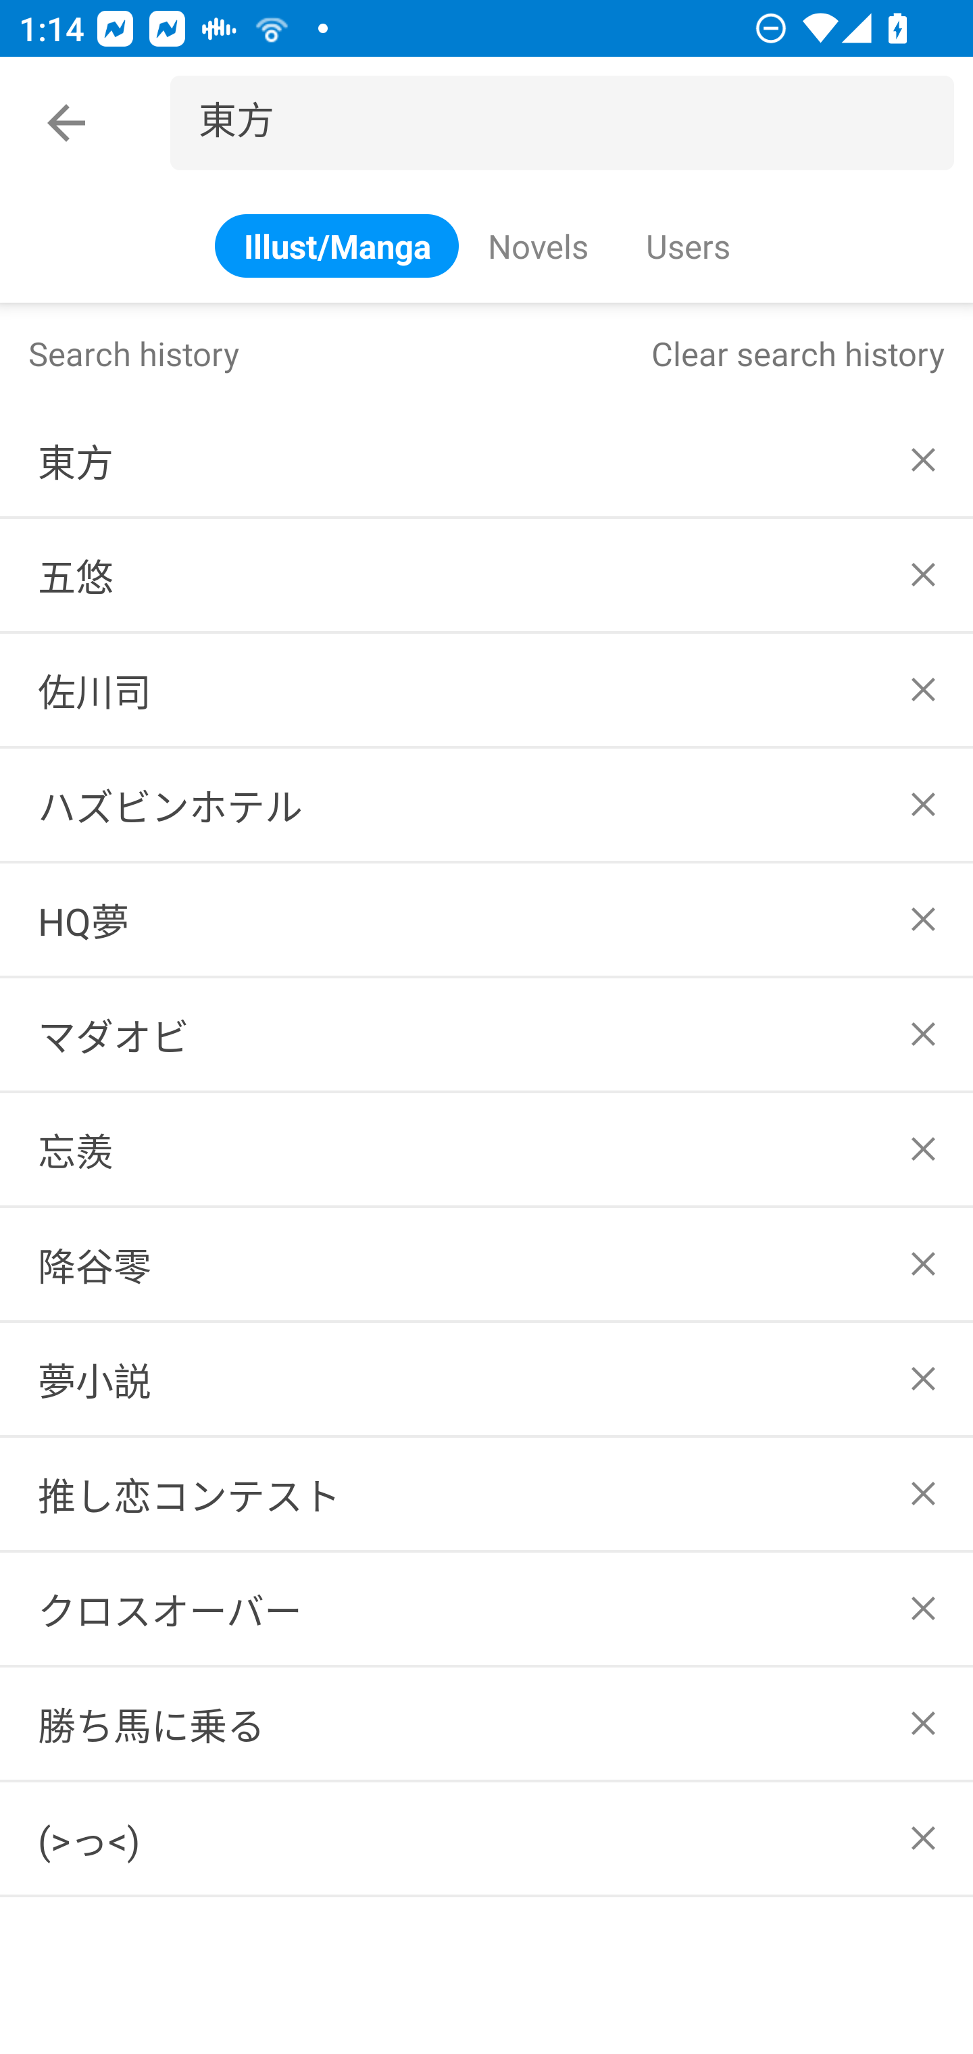 The height and width of the screenshot is (2054, 973). I want to click on 忘羨, so click(487, 1149).